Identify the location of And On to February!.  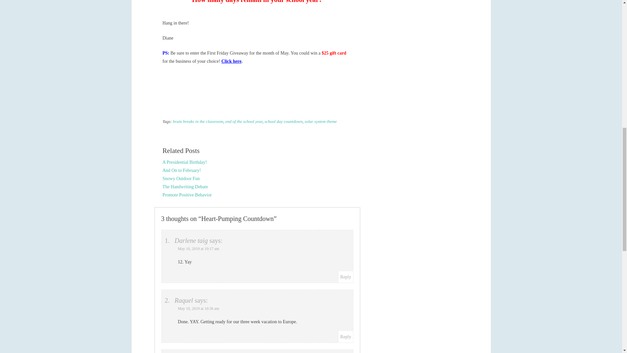
(182, 171).